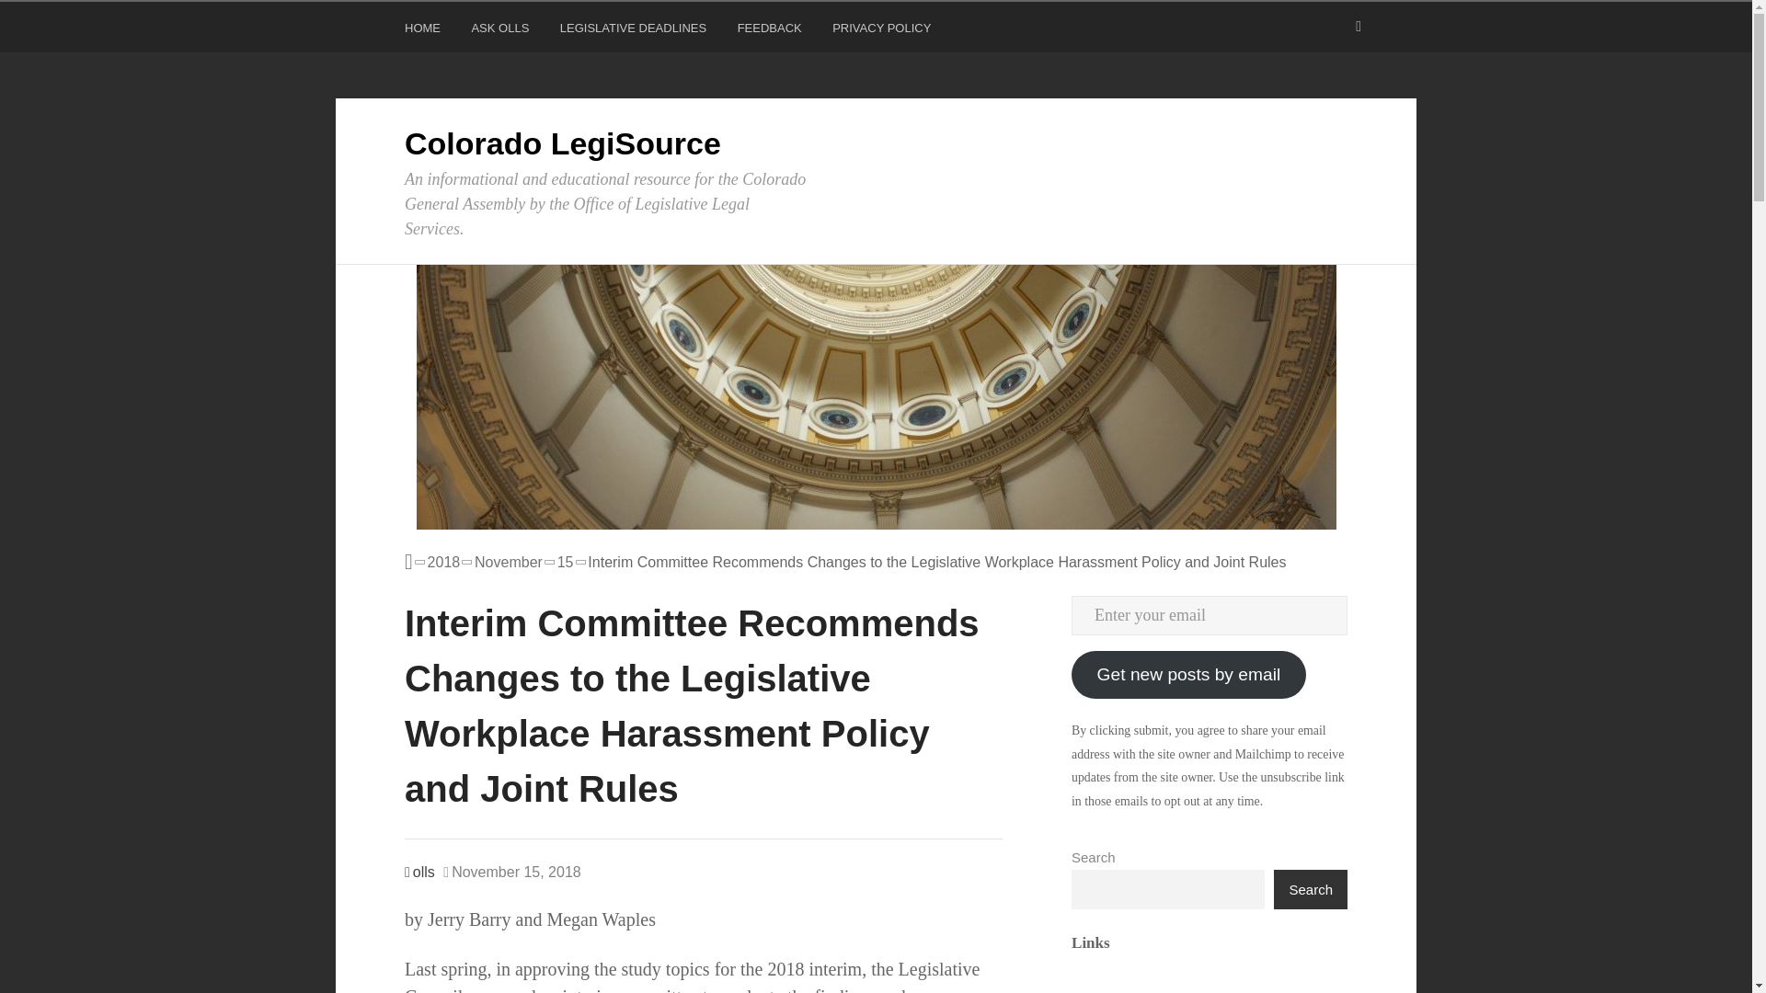  Describe the element at coordinates (1188, 675) in the screenshot. I see `Get new posts by email` at that location.